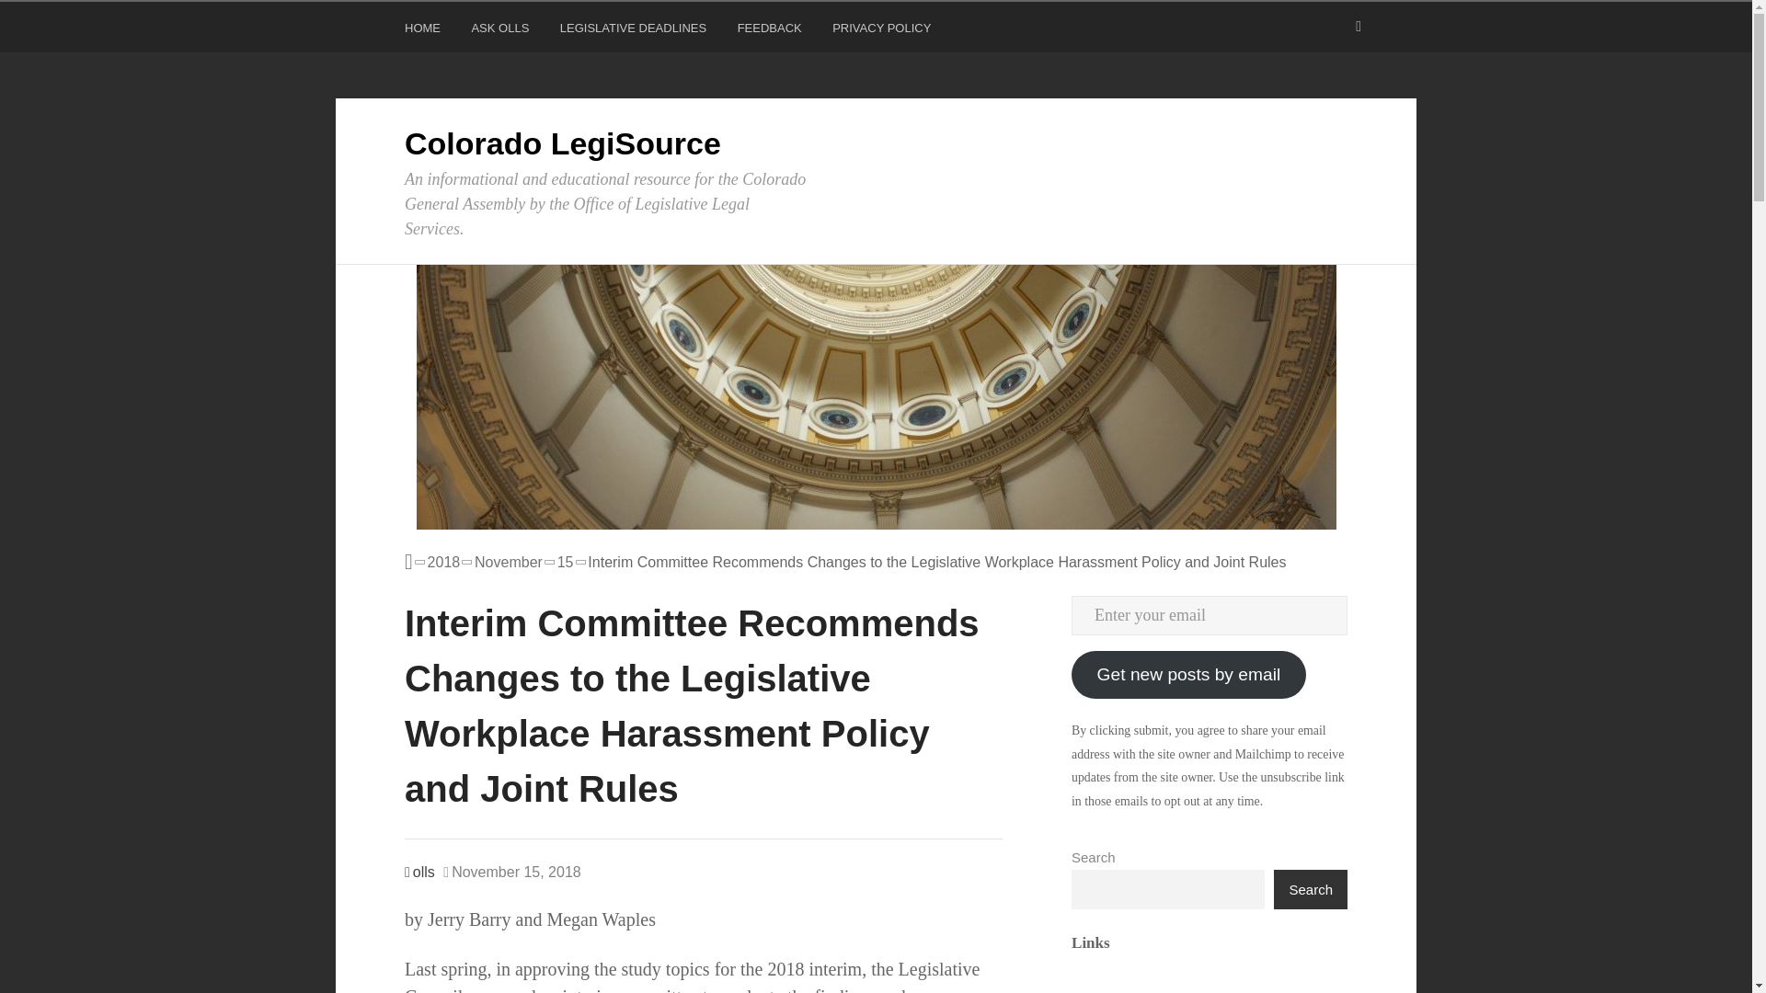  Describe the element at coordinates (1188, 675) in the screenshot. I see `Get new posts by email` at that location.